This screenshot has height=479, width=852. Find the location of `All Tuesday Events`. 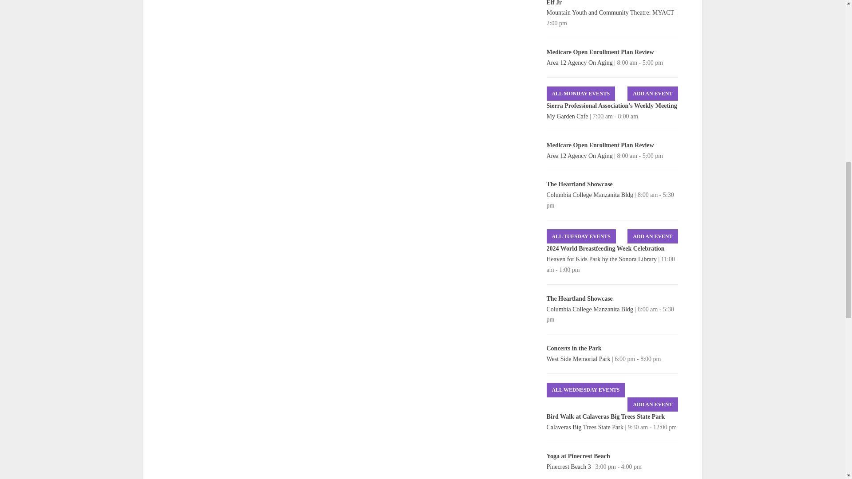

All Tuesday Events is located at coordinates (581, 236).